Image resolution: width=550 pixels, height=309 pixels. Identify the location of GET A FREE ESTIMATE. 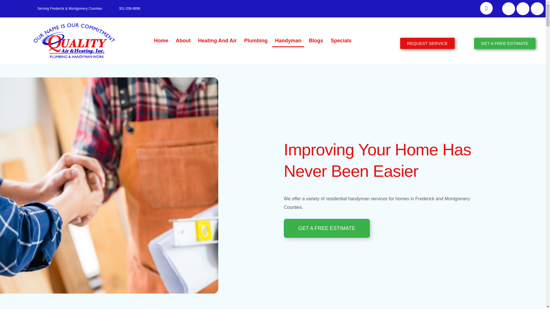
(505, 43).